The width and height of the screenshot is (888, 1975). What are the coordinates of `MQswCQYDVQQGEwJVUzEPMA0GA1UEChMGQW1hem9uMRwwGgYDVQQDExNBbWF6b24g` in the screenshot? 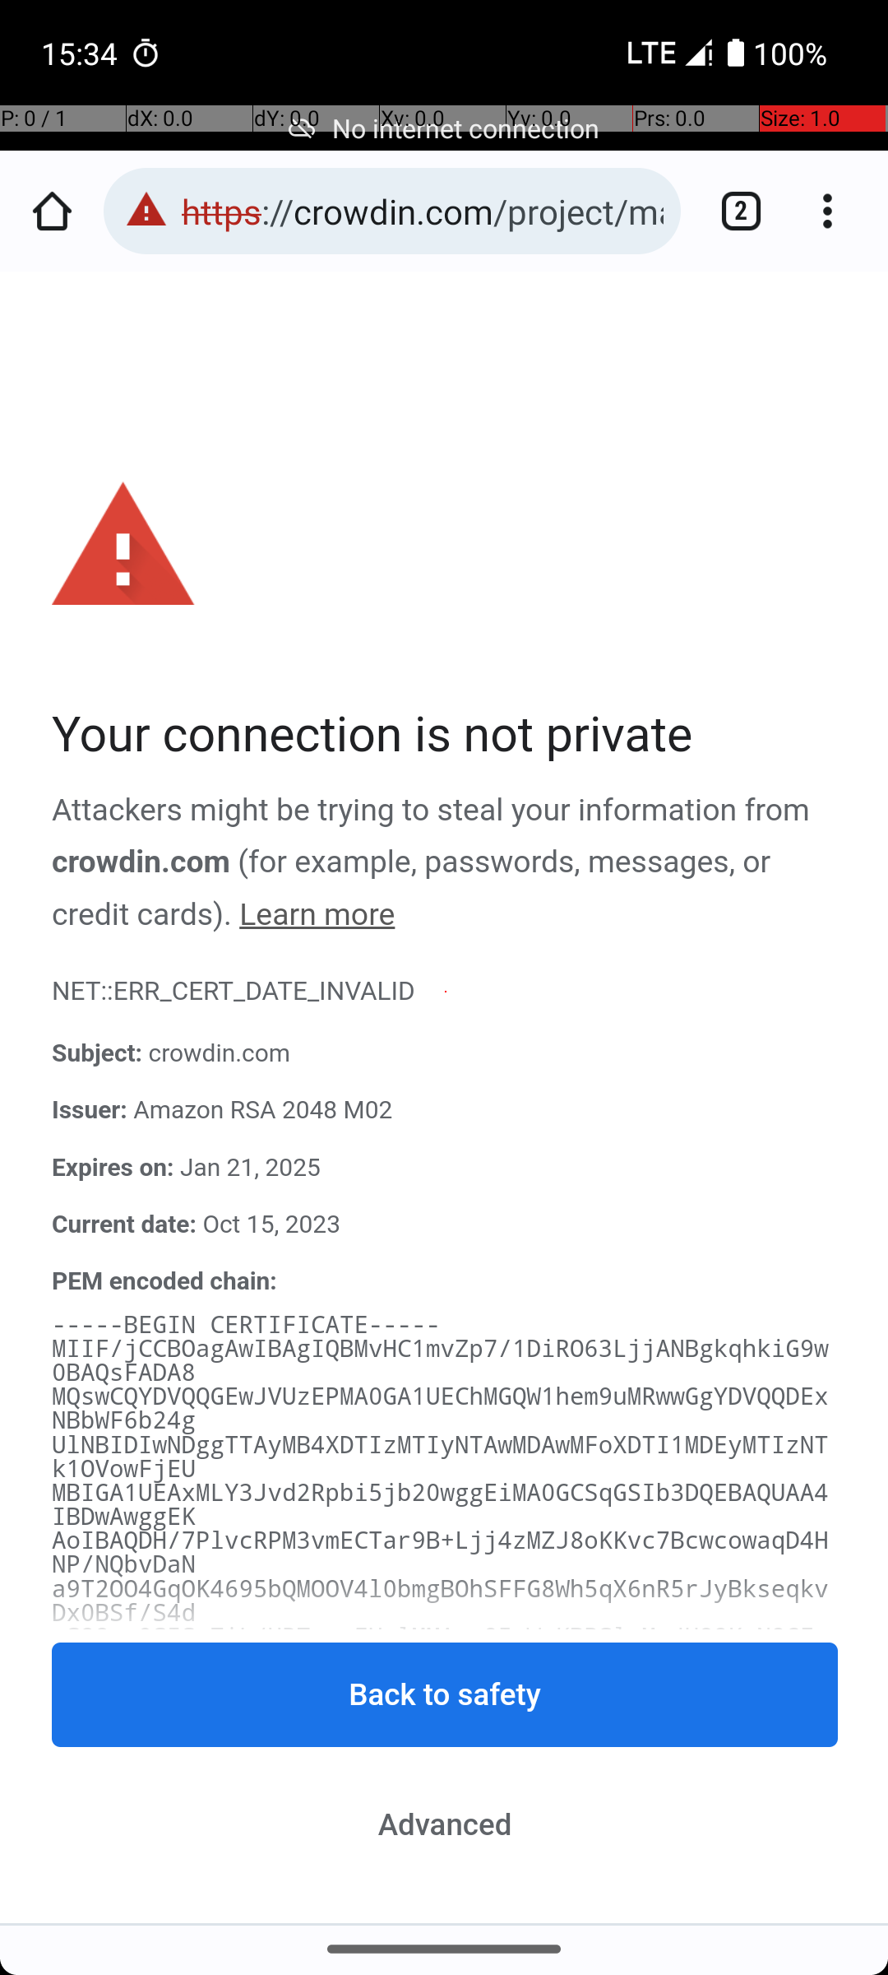 It's located at (441, 1410).